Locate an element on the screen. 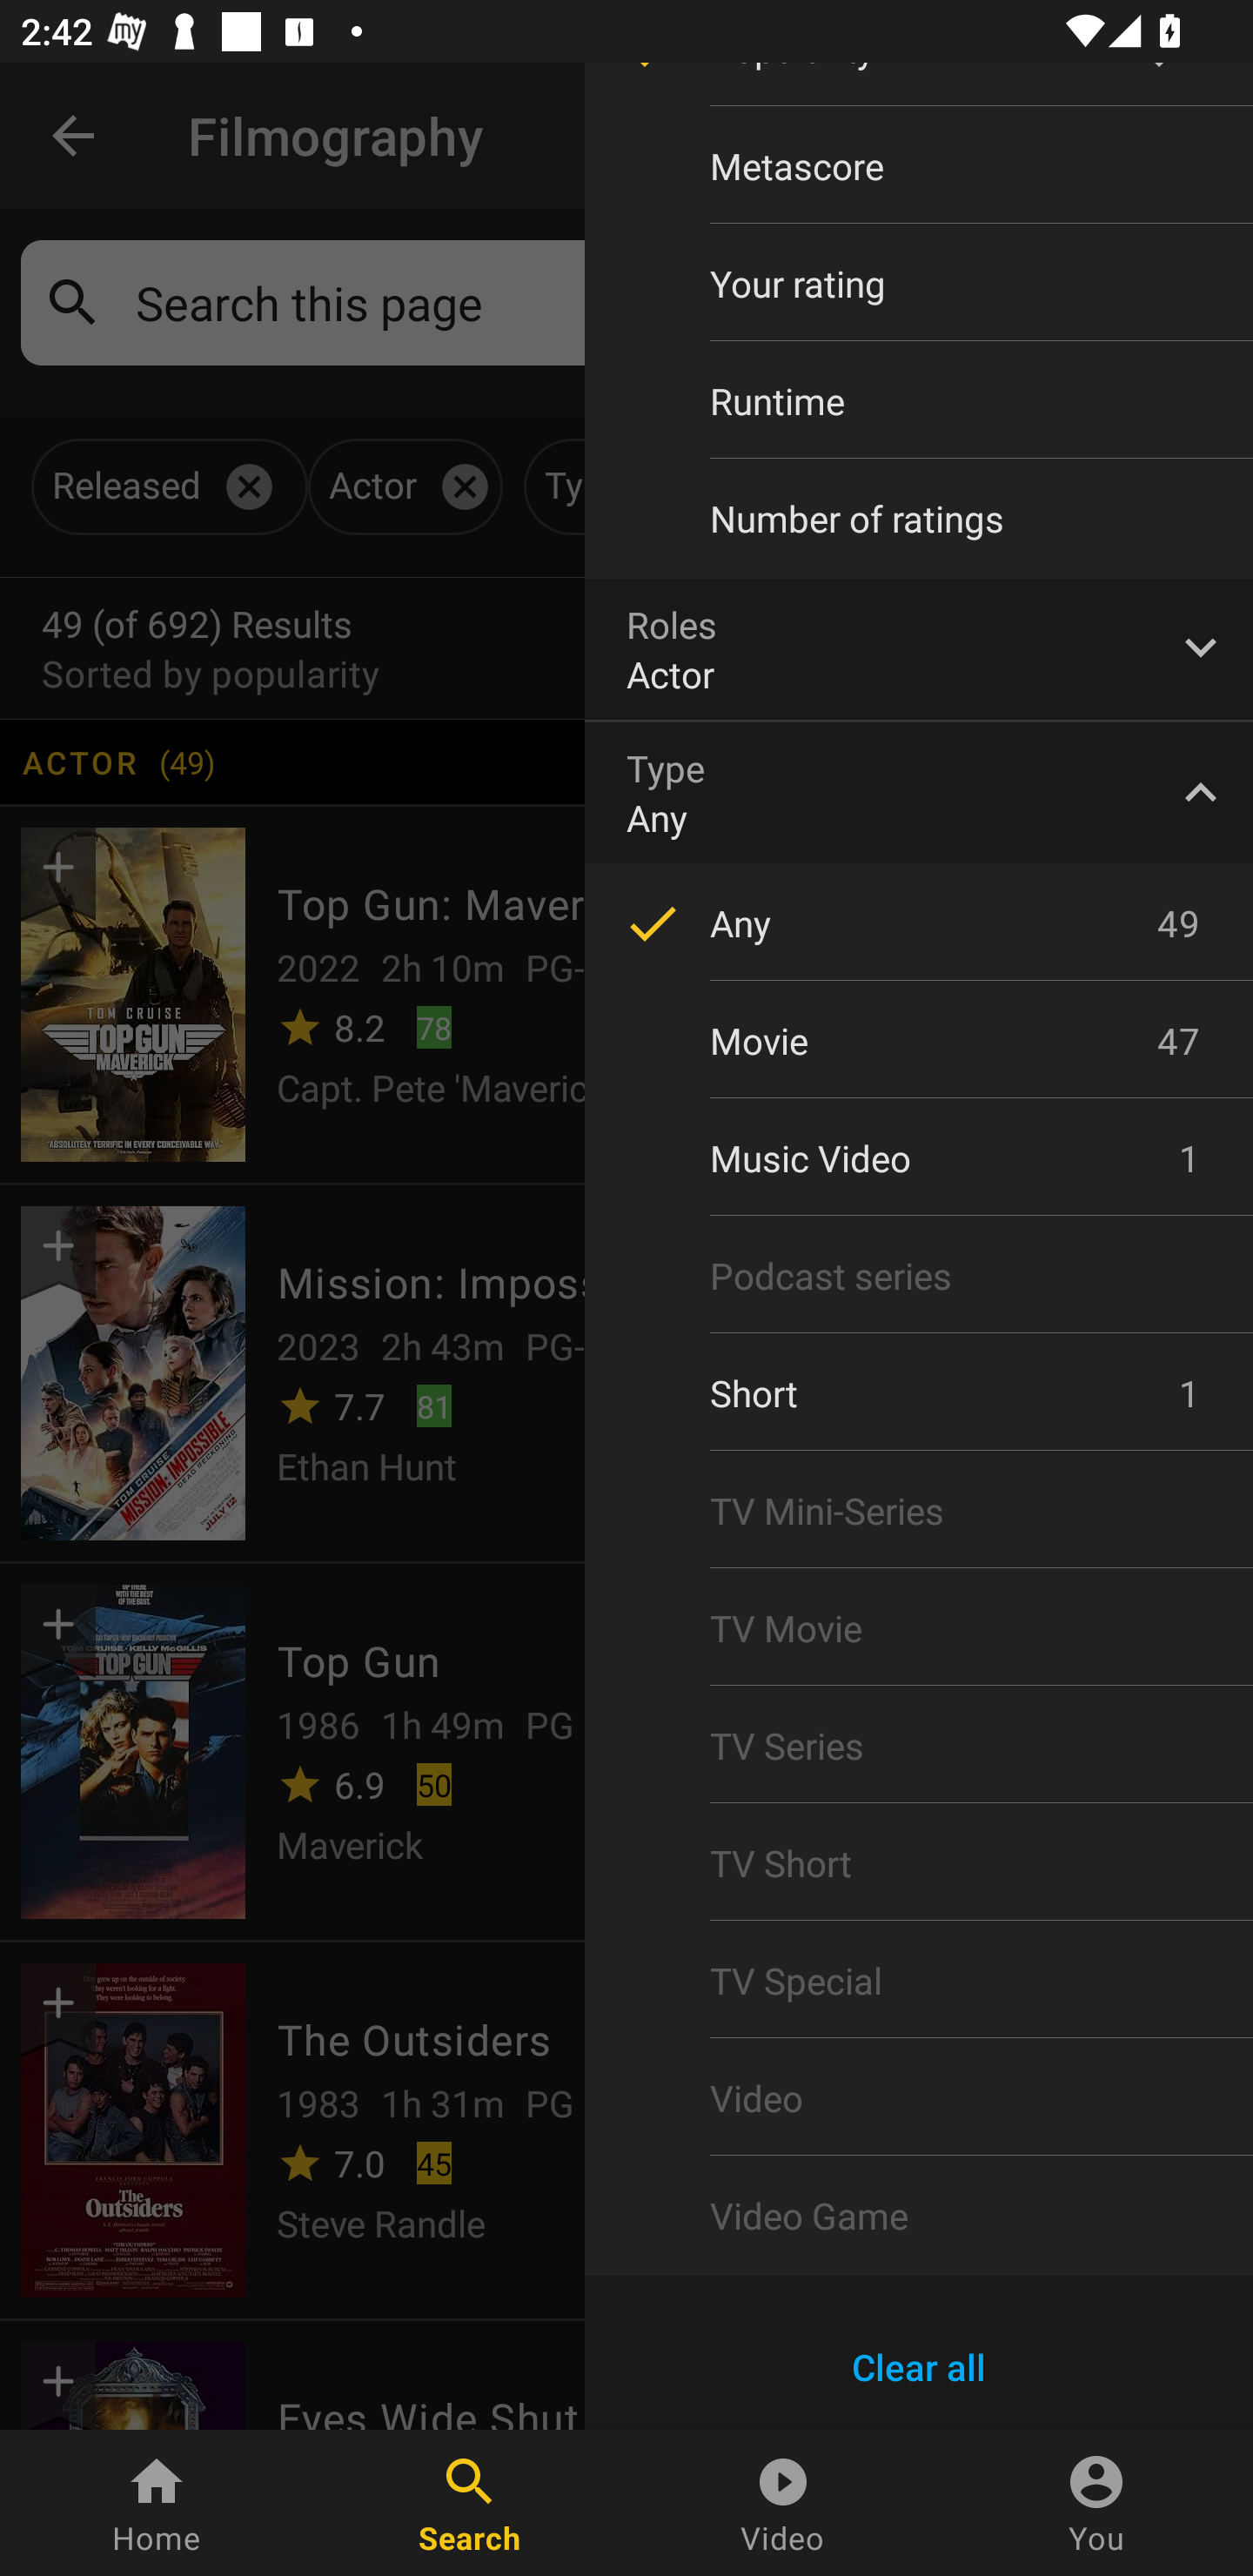 This screenshot has width=1253, height=2576. Number of ratings is located at coordinates (919, 519).